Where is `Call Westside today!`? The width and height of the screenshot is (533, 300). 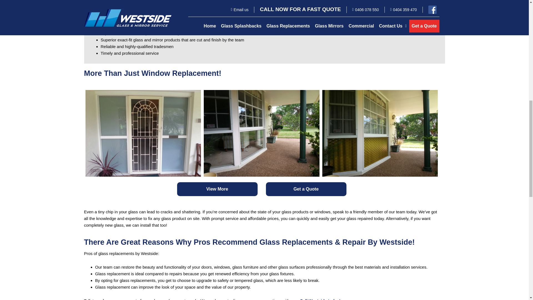 Call Westside today! is located at coordinates (320, 299).